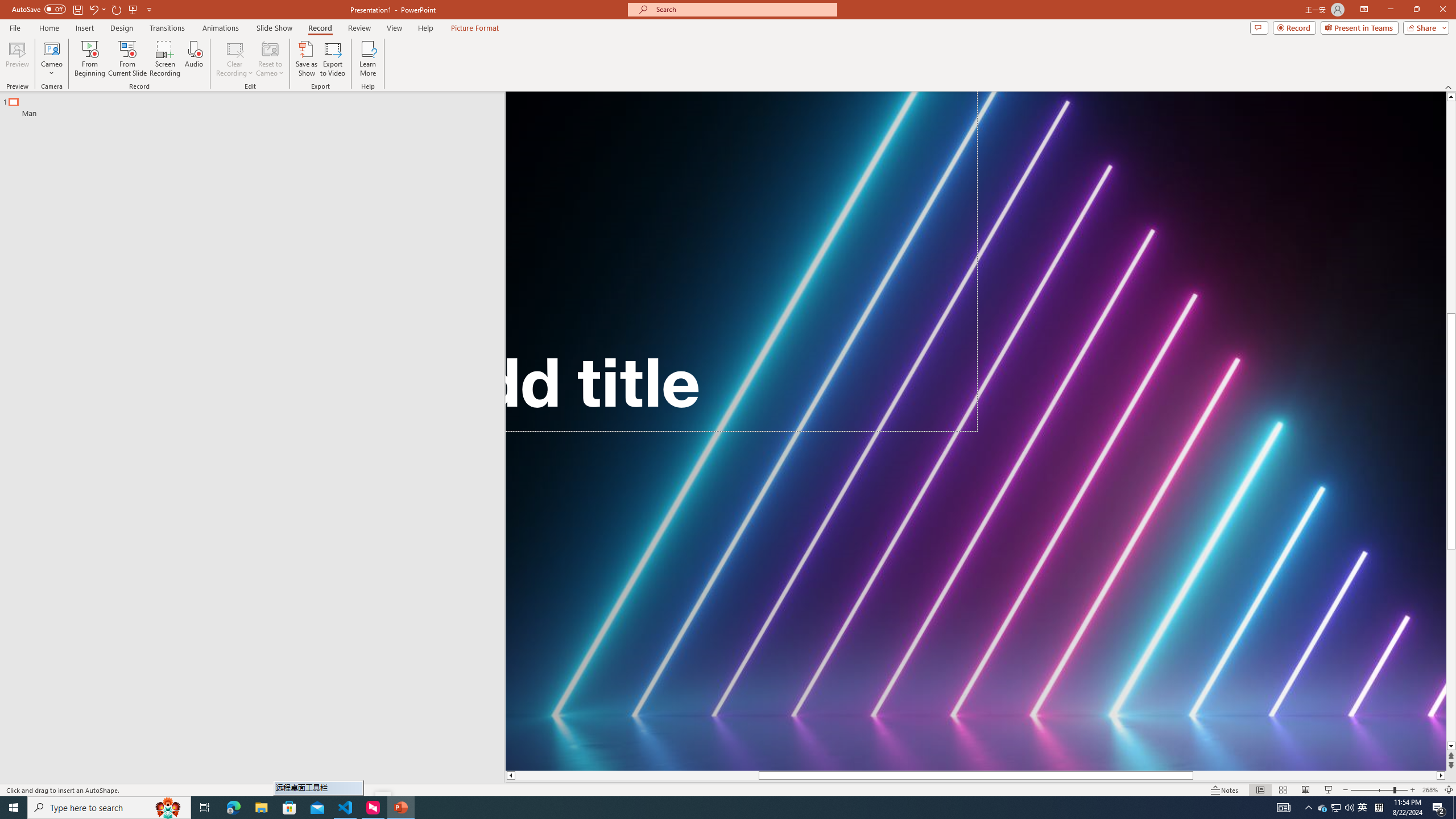 This screenshot has width=1456, height=819. I want to click on Export to Video, so click(332, 59).